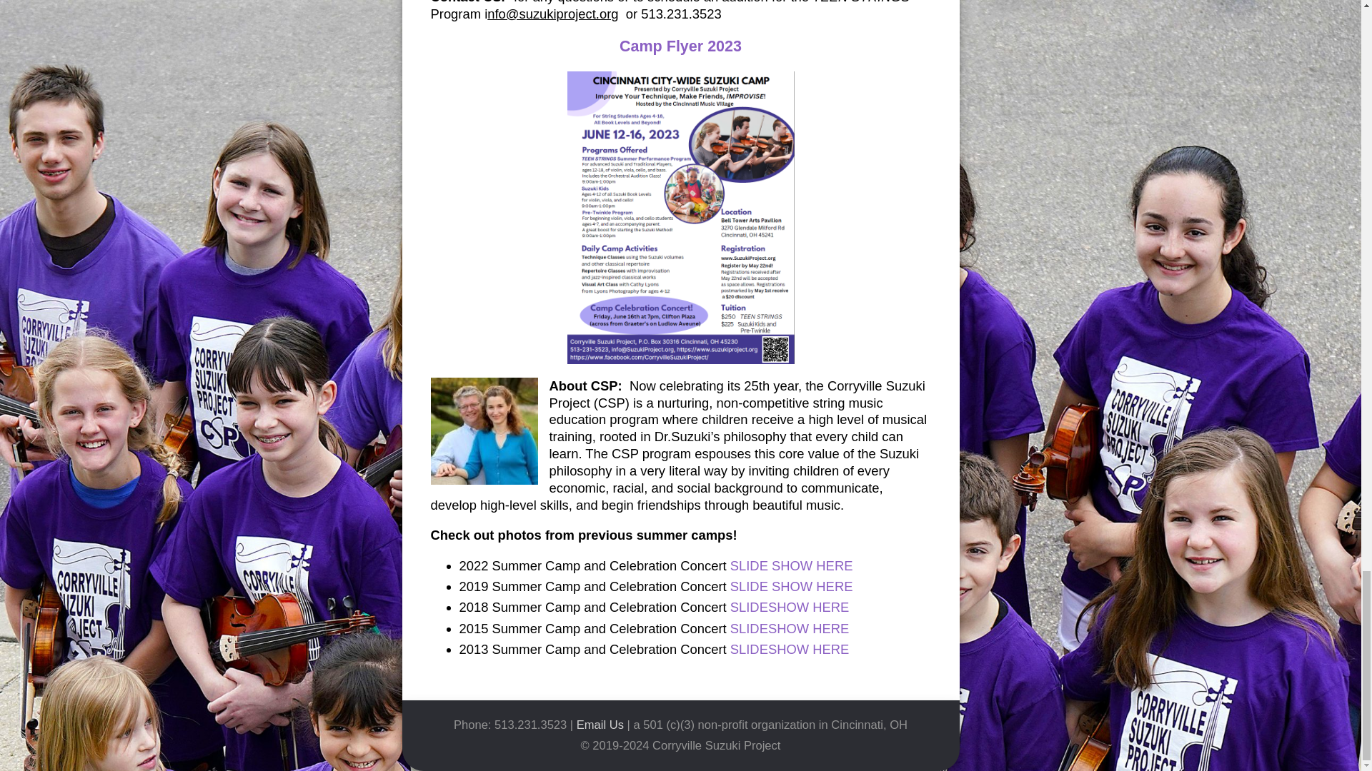  Describe the element at coordinates (789, 607) in the screenshot. I see `SLIDESHOW HERE` at that location.